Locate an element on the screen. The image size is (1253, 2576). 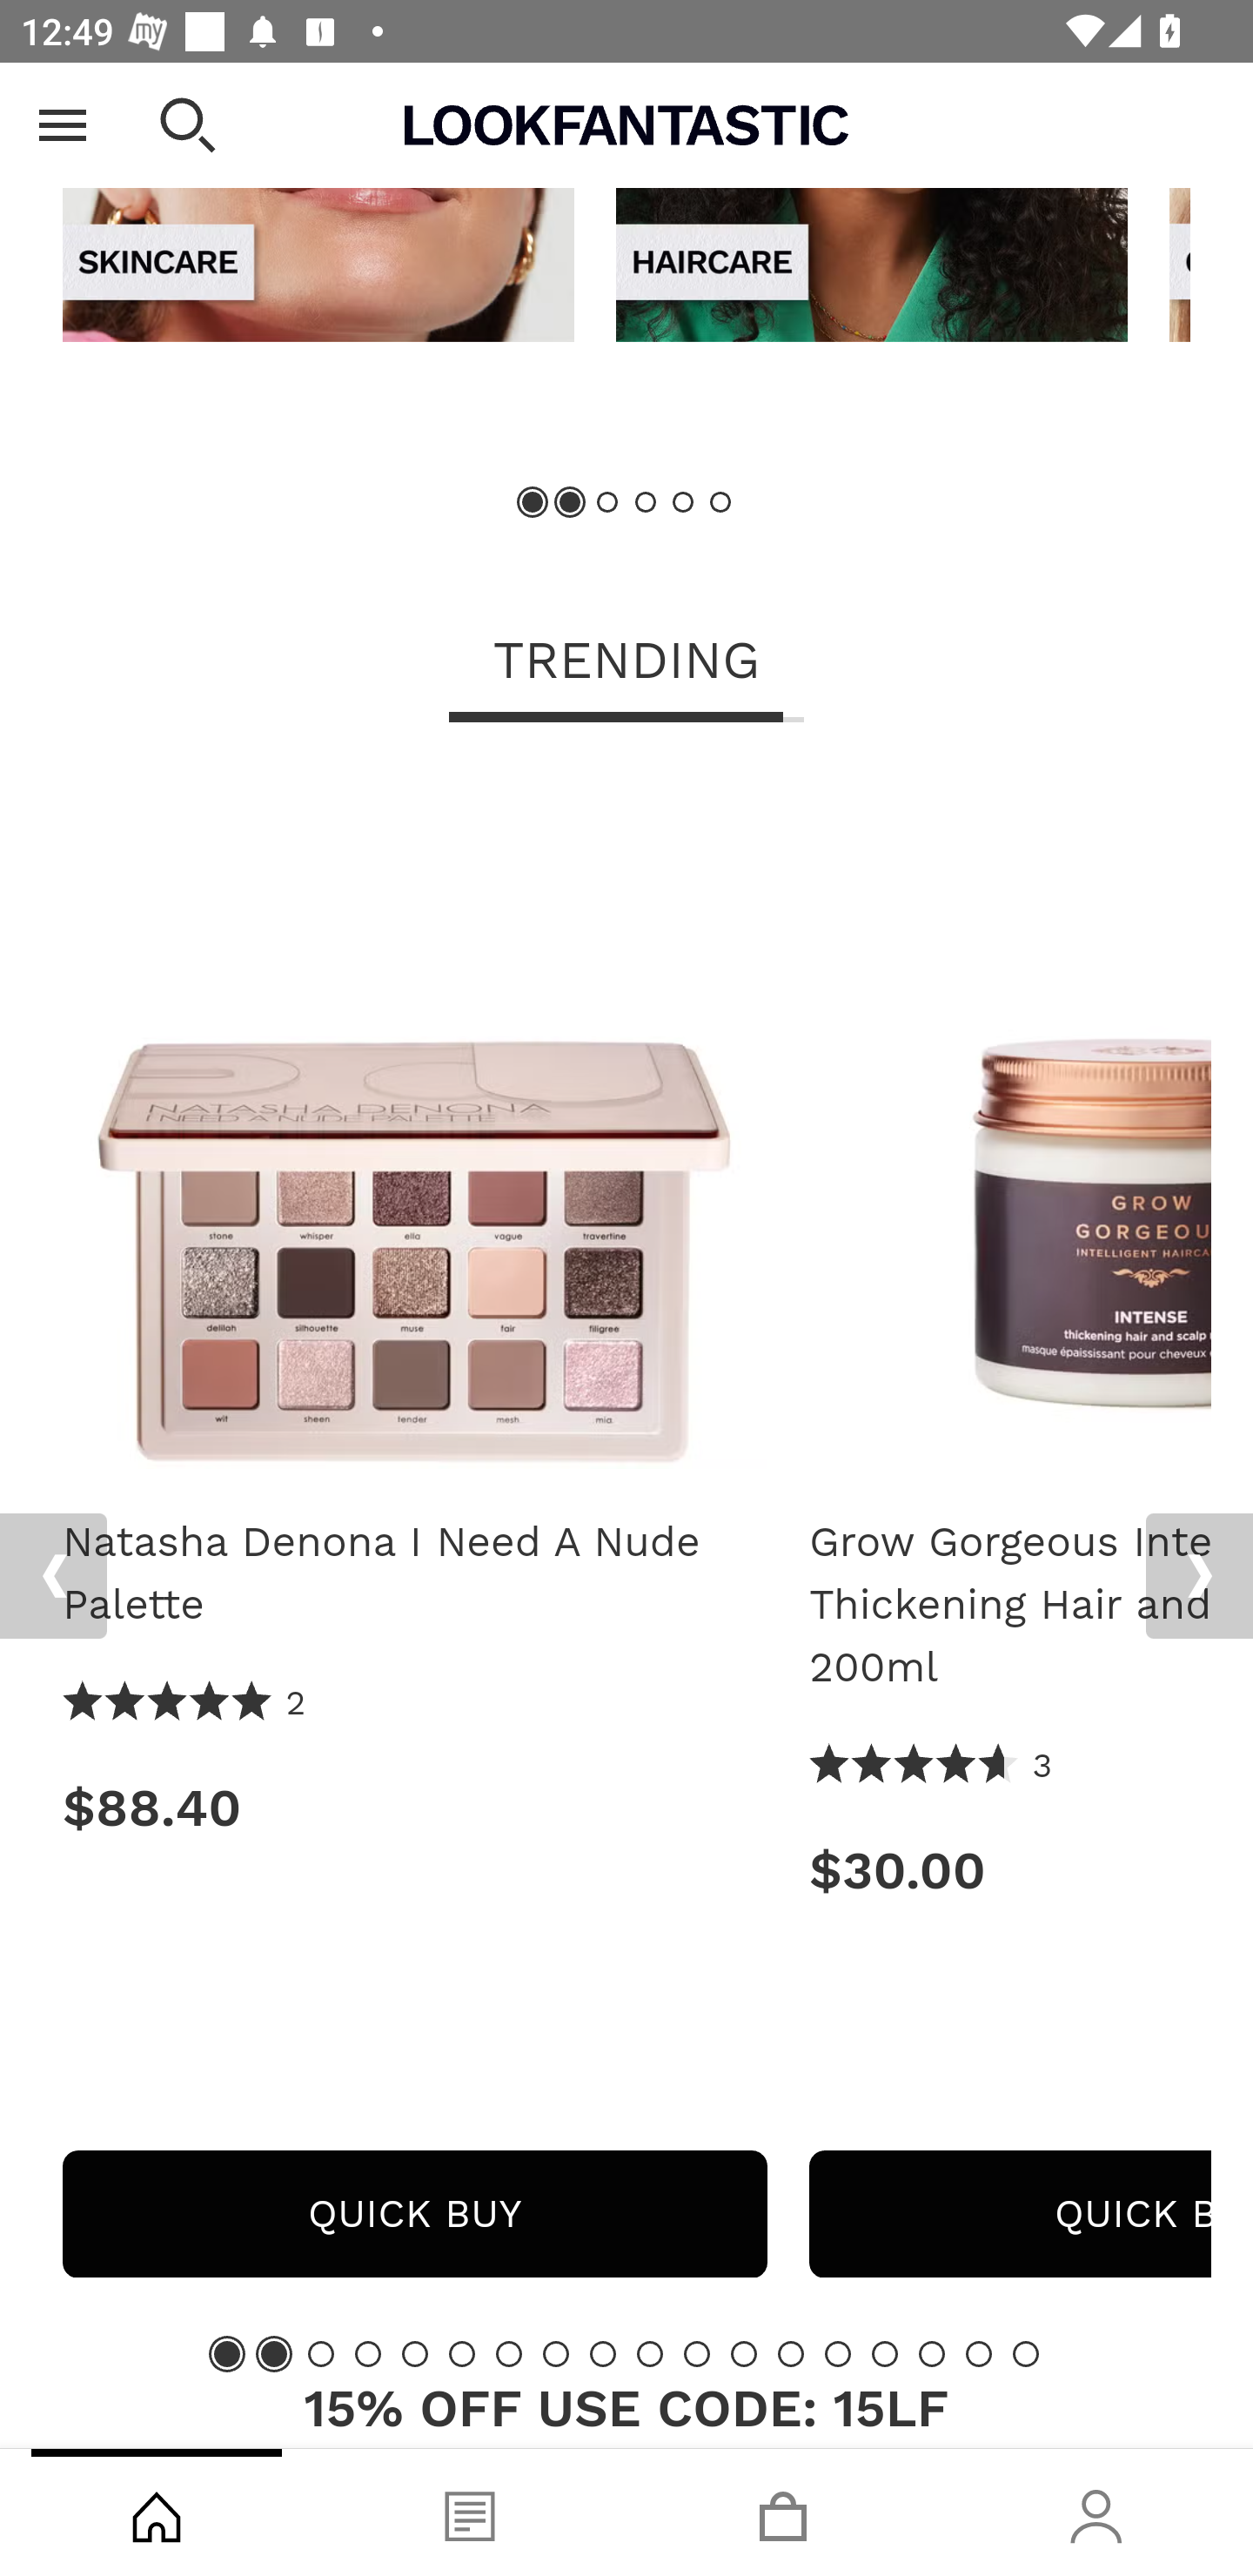
Slide 5 is located at coordinates (682, 503).